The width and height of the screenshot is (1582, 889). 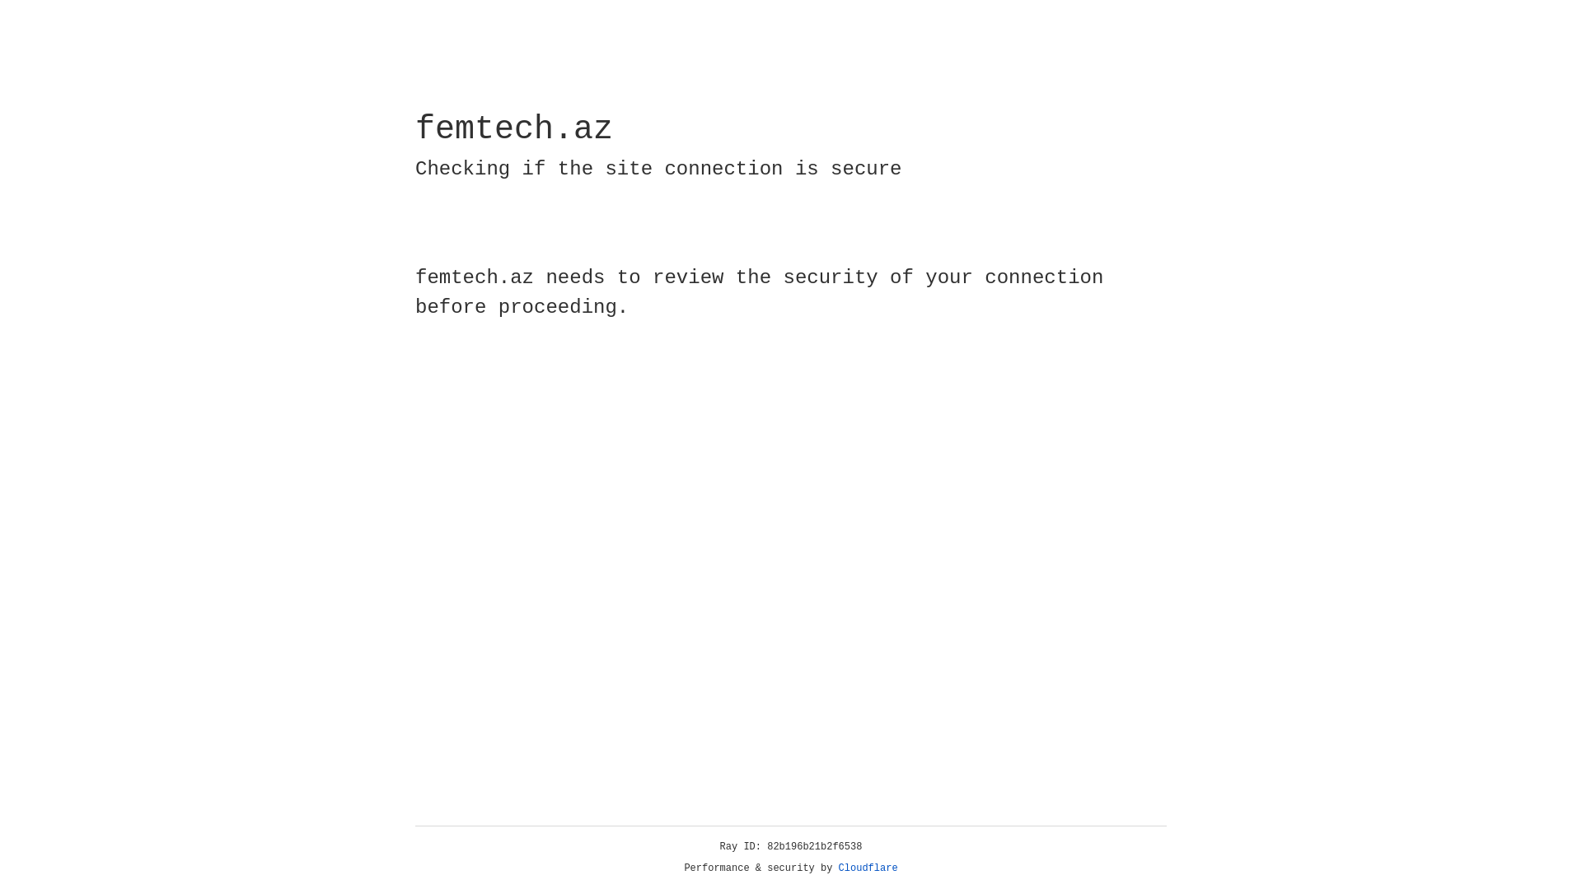 I want to click on Cloudflare, so click(x=868, y=868).